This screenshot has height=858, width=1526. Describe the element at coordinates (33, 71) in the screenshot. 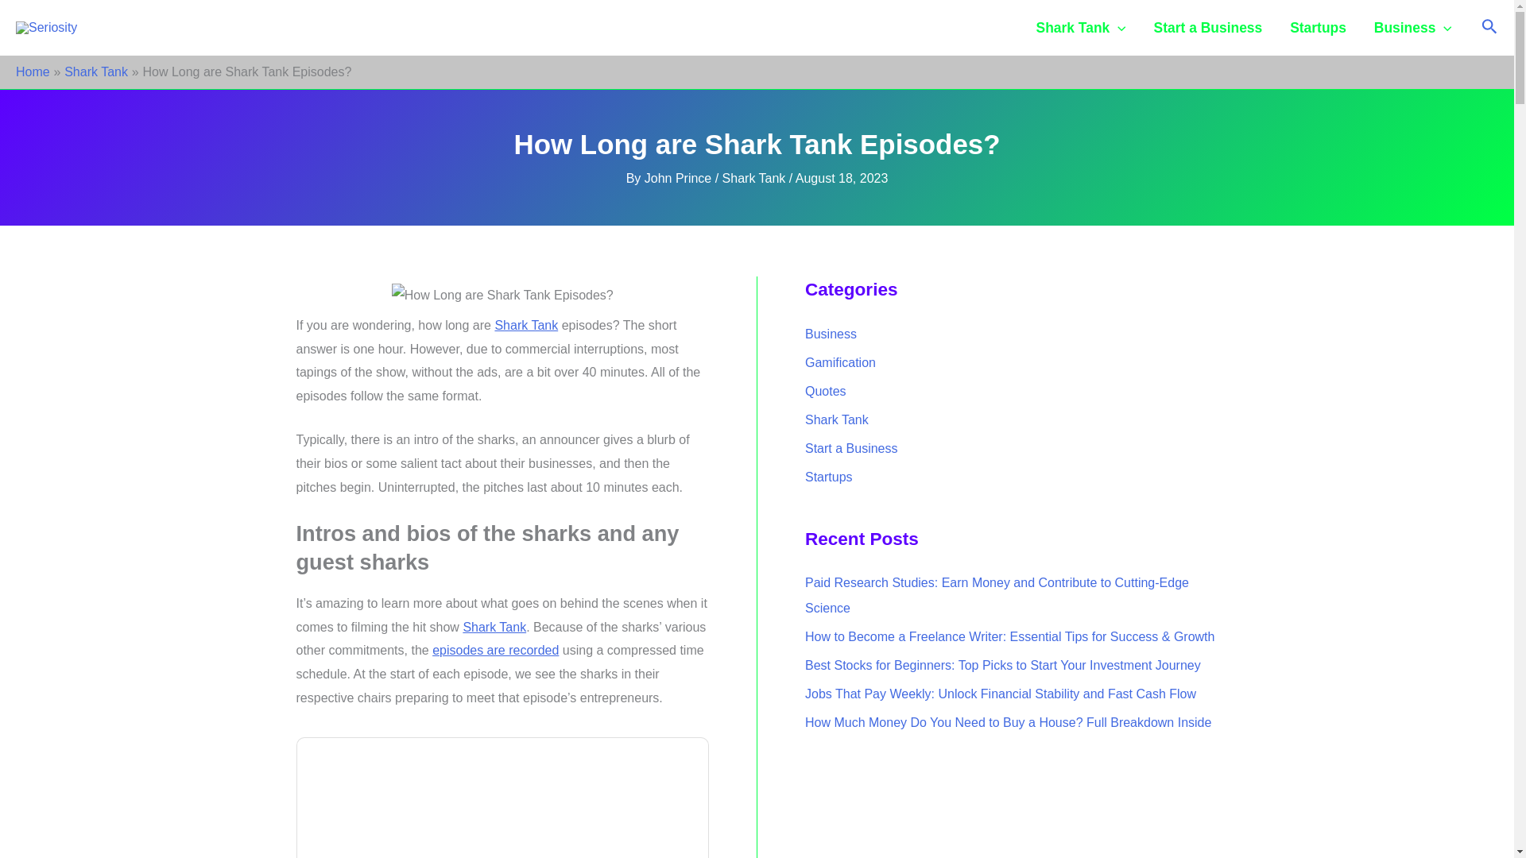

I see `Home` at that location.